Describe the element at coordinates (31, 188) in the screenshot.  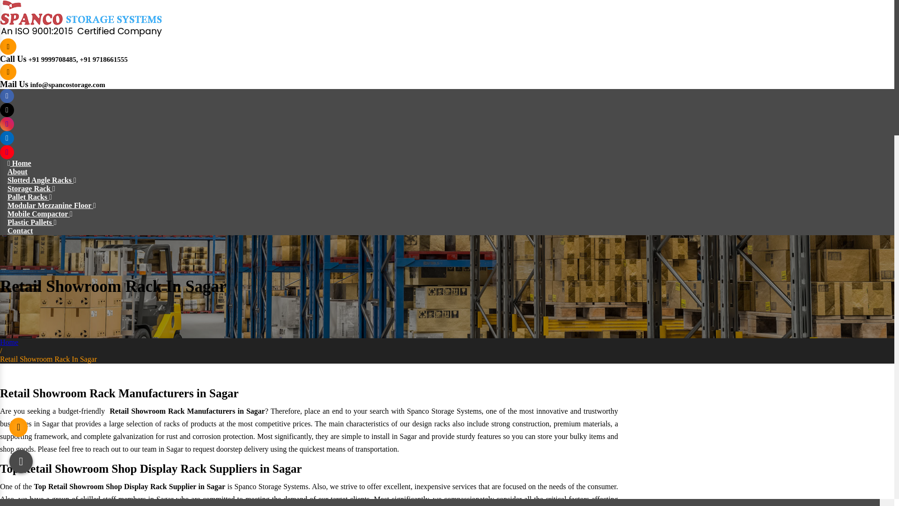
I see `Storage Rack` at that location.